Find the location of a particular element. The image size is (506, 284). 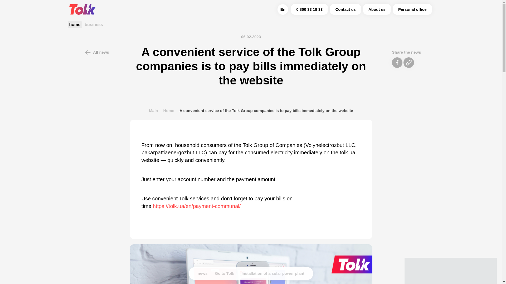

Personal office is located at coordinates (412, 9).